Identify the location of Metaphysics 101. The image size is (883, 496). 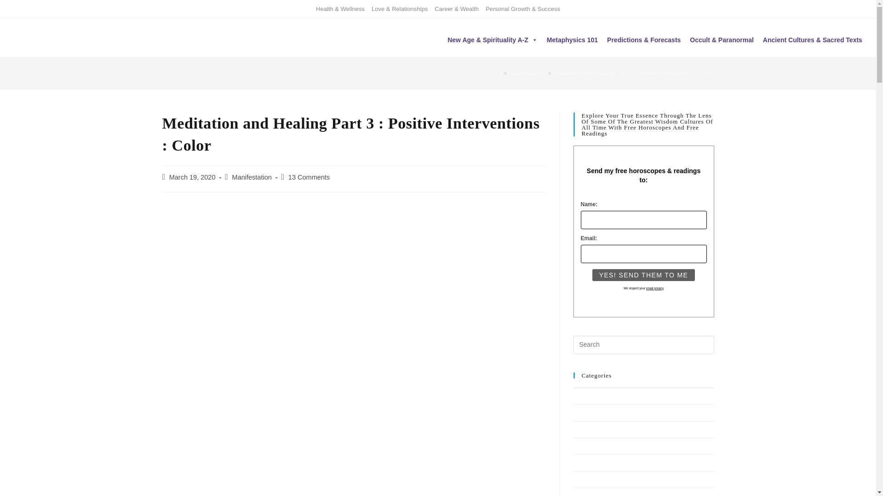
(572, 39).